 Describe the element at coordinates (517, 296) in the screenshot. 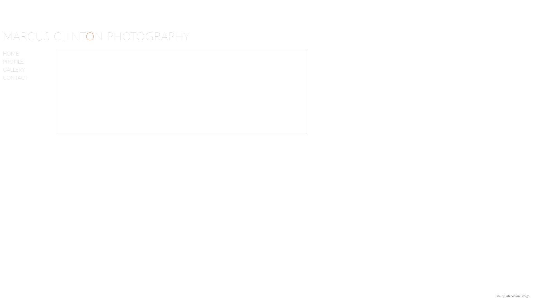

I see `Intervision Design` at that location.